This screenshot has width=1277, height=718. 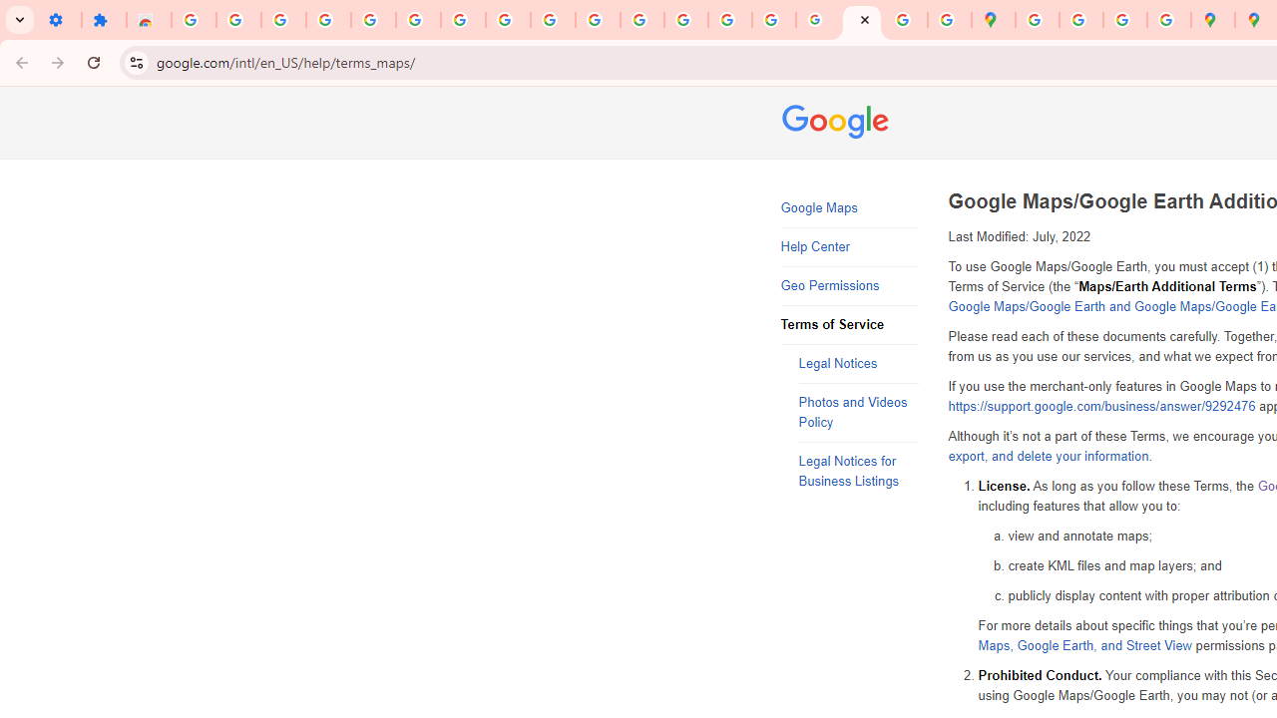 What do you see at coordinates (850, 285) in the screenshot?
I see `Geo Permissions` at bounding box center [850, 285].